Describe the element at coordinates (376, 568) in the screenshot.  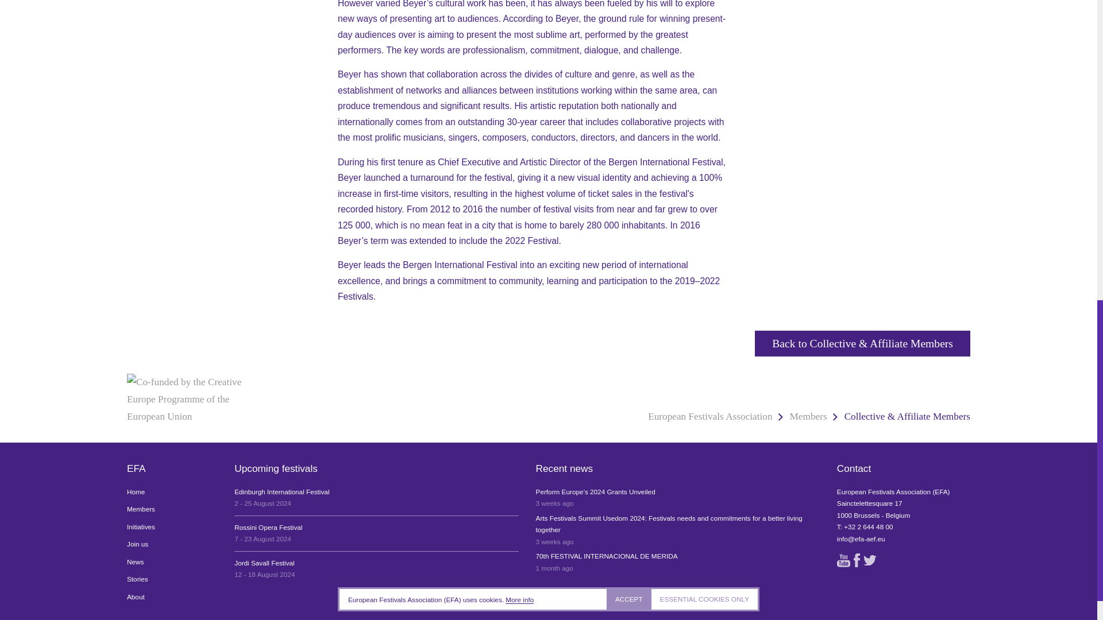
I see `Join us` at that location.